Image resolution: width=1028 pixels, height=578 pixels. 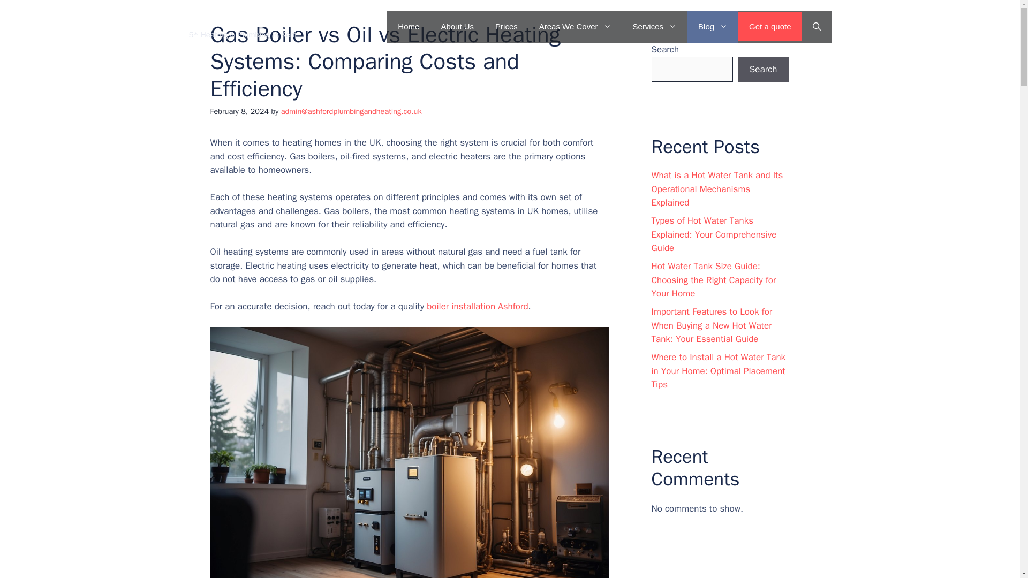 What do you see at coordinates (506, 27) in the screenshot?
I see `Prices` at bounding box center [506, 27].